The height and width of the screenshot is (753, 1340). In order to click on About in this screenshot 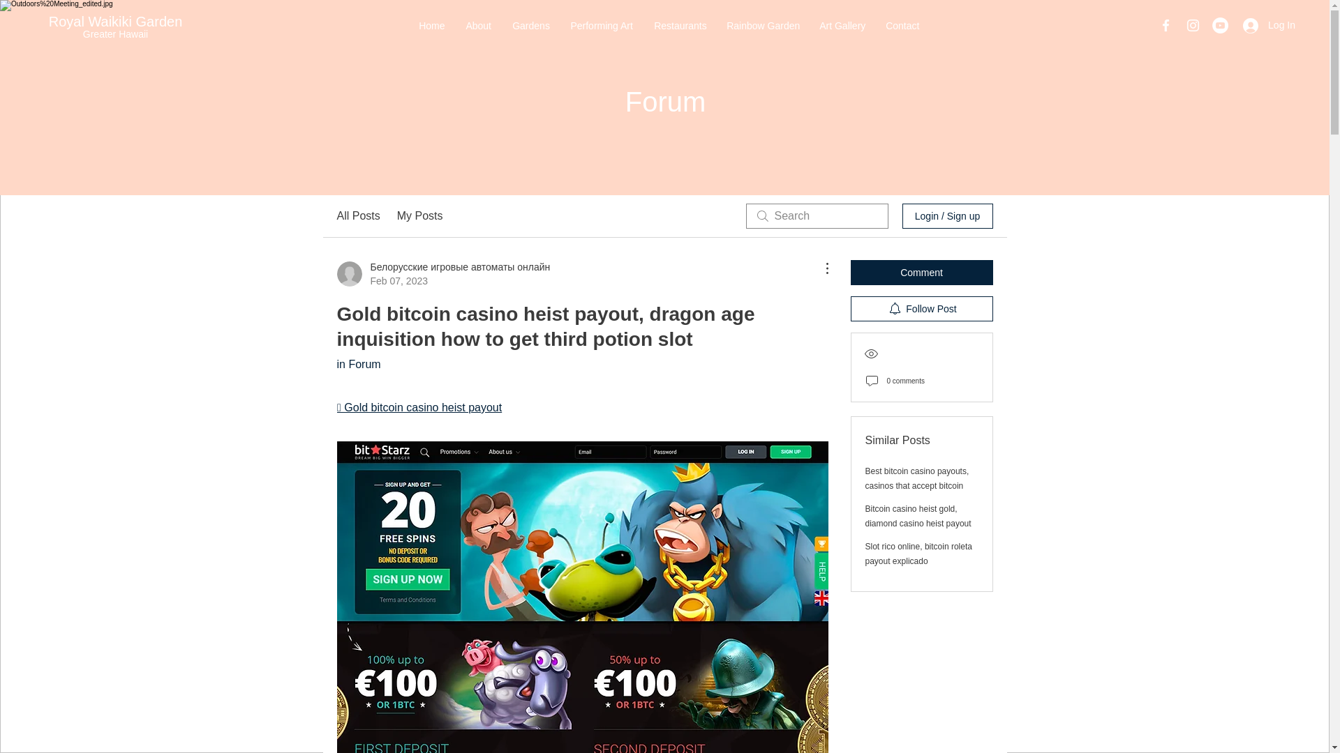, I will do `click(478, 25)`.